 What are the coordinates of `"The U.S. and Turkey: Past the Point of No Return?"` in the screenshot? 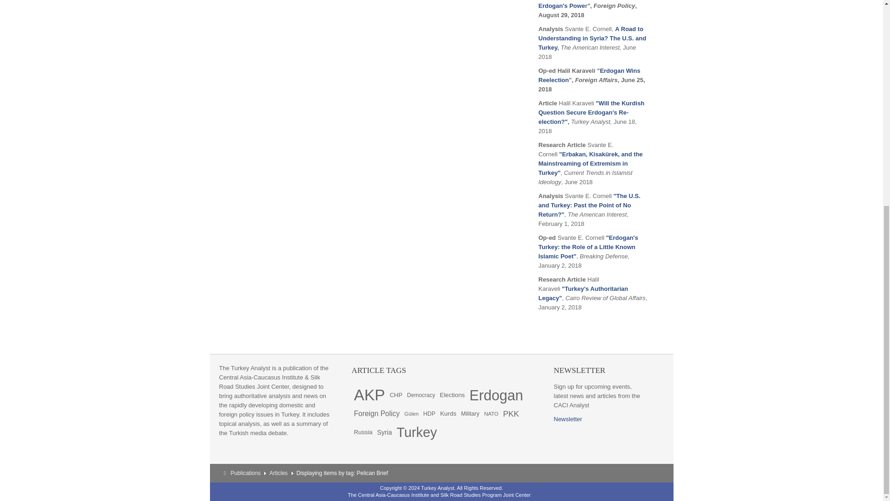 It's located at (590, 205).